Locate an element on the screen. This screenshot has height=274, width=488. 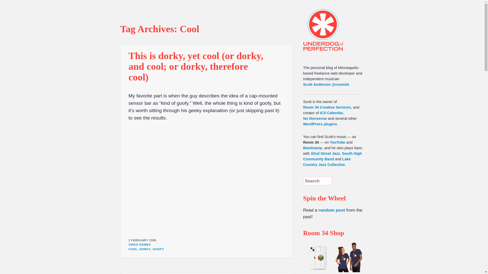
COOL is located at coordinates (133, 249).